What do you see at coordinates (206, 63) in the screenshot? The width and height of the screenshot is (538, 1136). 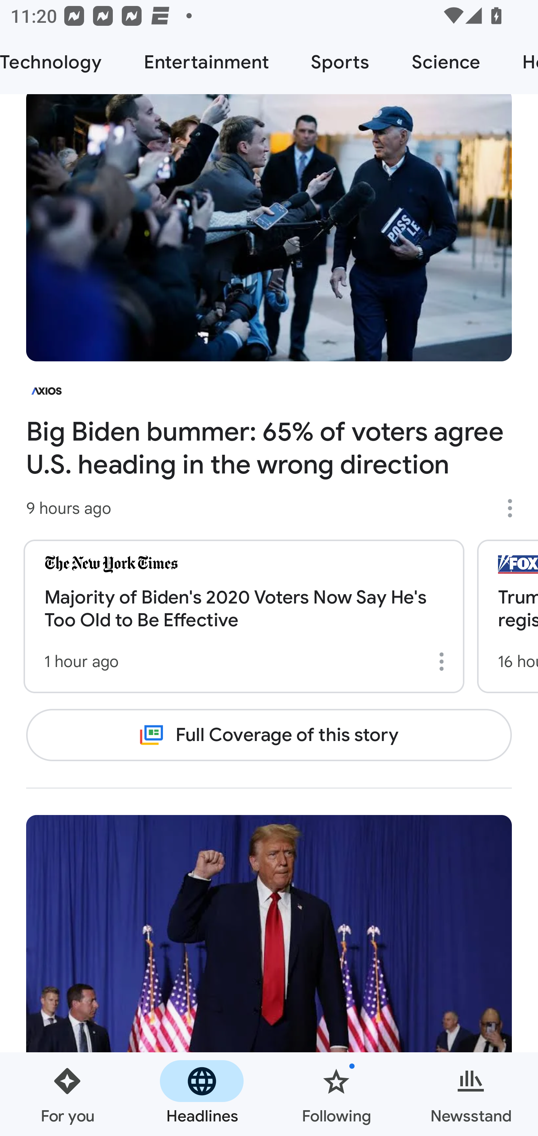 I see `Entertainment` at bounding box center [206, 63].